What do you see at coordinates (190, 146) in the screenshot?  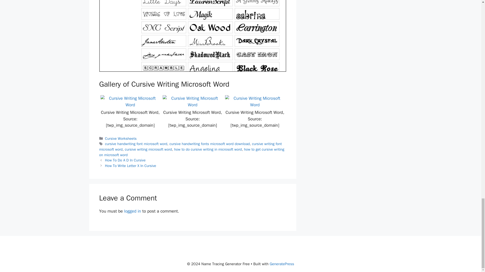 I see `cursive writing font microsoft word` at bounding box center [190, 146].